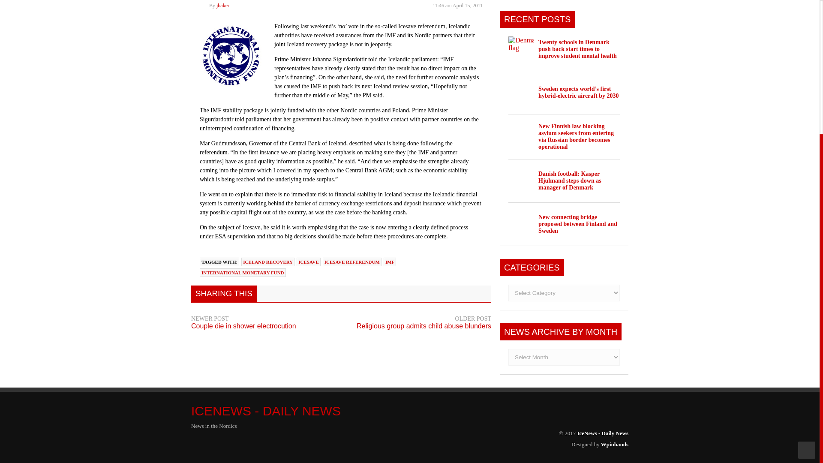 This screenshot has height=463, width=823. What do you see at coordinates (807, 262) in the screenshot?
I see `Scroll` at bounding box center [807, 262].